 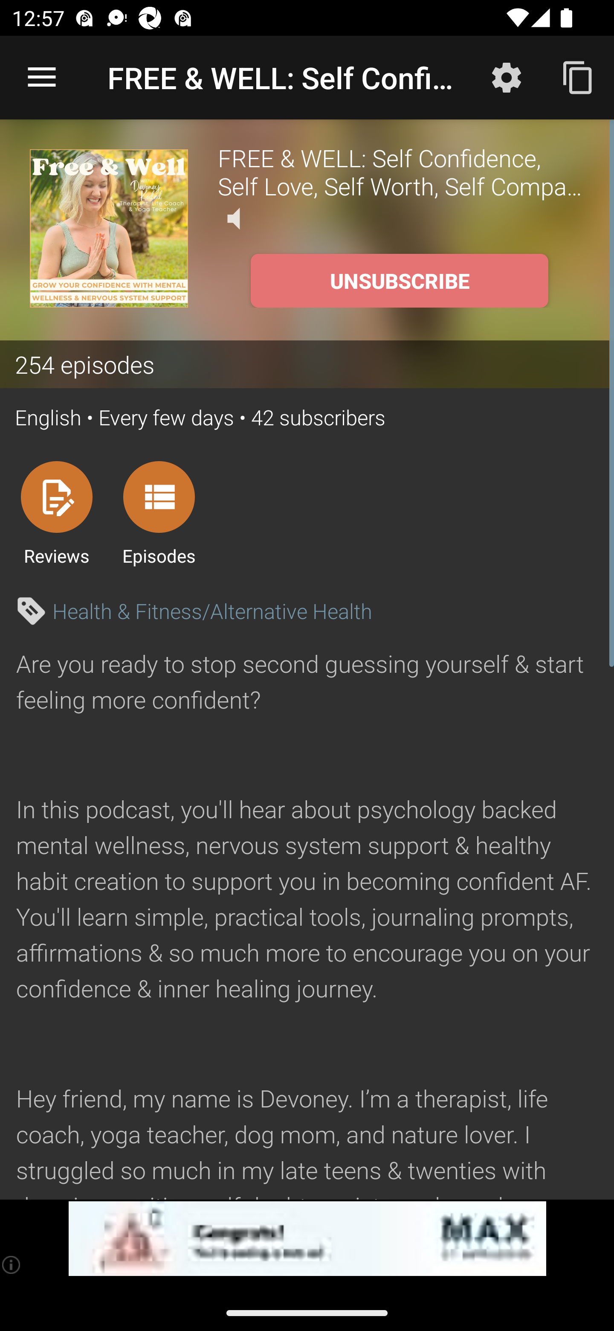 I want to click on (i), so click(x=12, y=1264).